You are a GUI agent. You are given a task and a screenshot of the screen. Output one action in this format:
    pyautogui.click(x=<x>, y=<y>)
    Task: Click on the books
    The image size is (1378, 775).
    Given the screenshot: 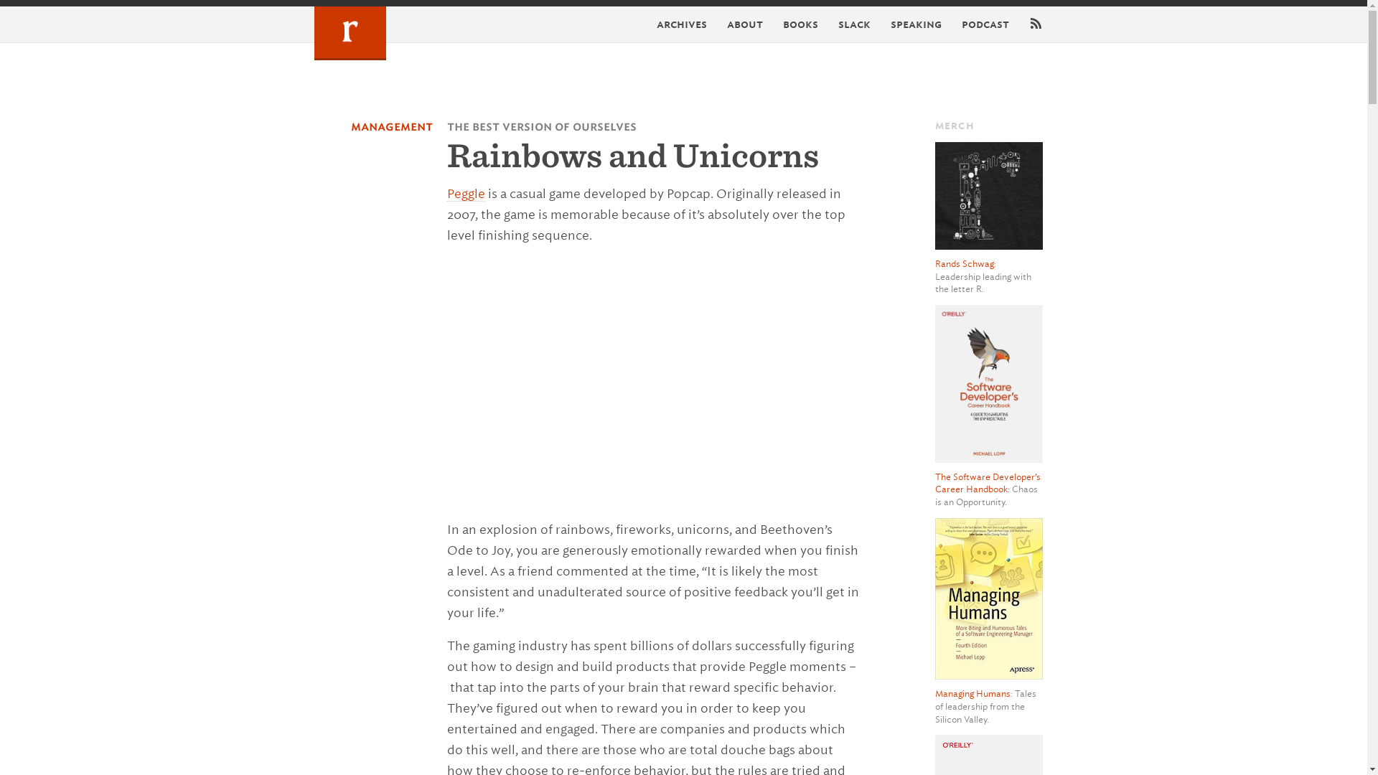 What is the action you would take?
    pyautogui.click(x=791, y=24)
    